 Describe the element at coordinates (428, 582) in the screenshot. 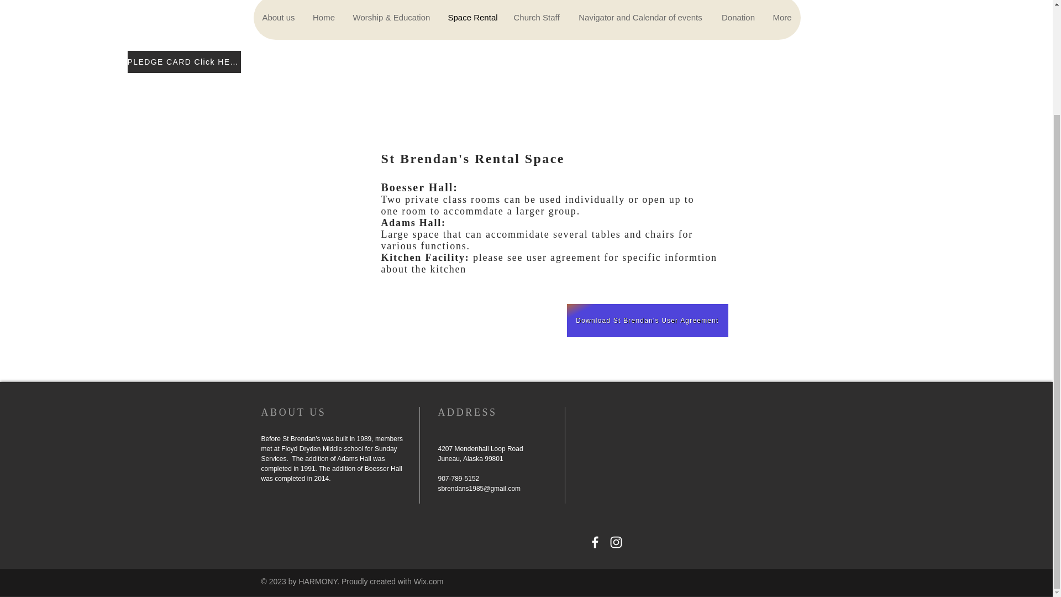

I see `Wix.com` at that location.